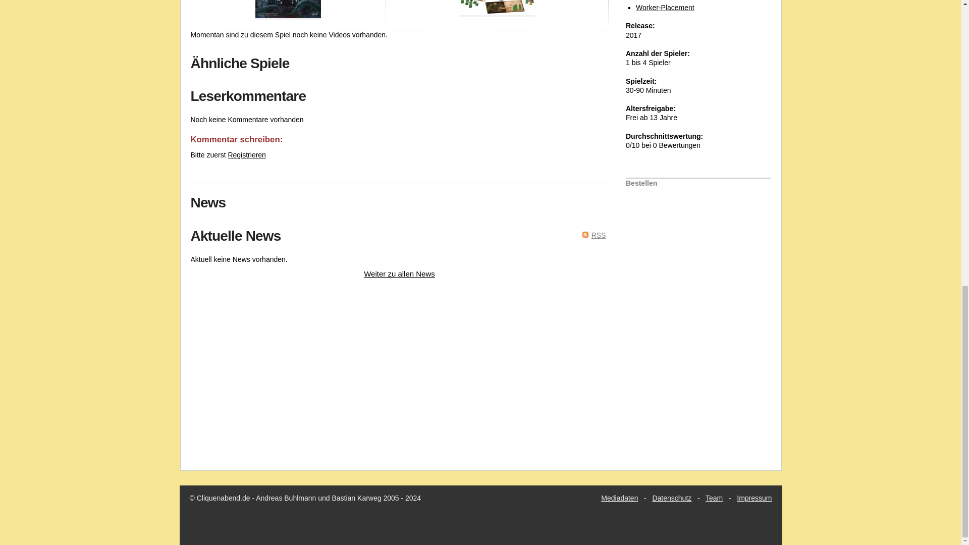 The height and width of the screenshot is (545, 969). What do you see at coordinates (665, 7) in the screenshot?
I see `Worker-Placement` at bounding box center [665, 7].